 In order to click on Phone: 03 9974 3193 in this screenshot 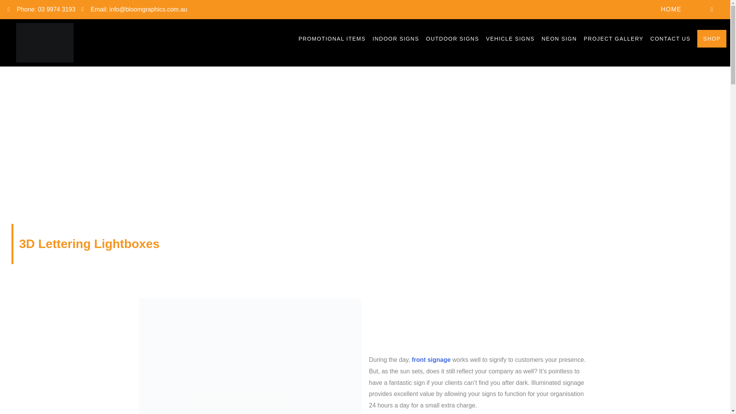, I will do `click(41, 9)`.